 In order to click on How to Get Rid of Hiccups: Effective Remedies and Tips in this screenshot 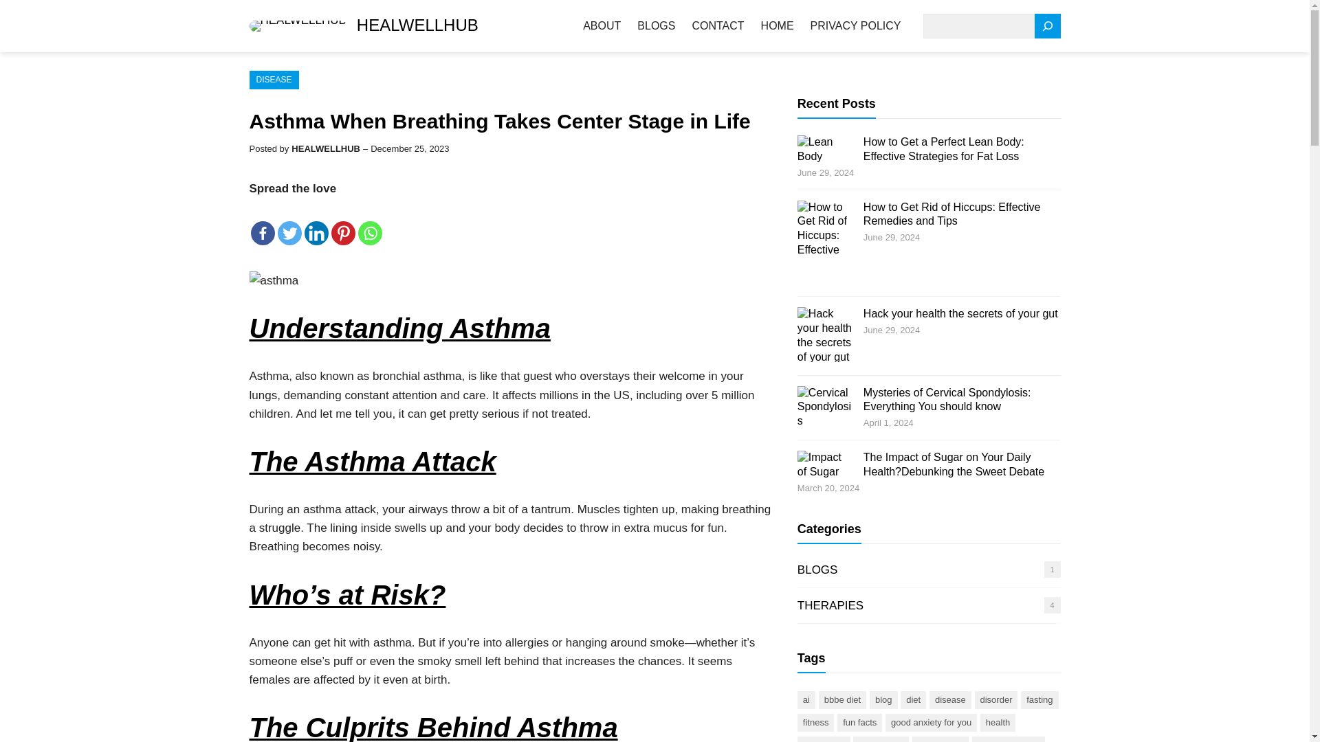, I will do `click(951, 214)`.